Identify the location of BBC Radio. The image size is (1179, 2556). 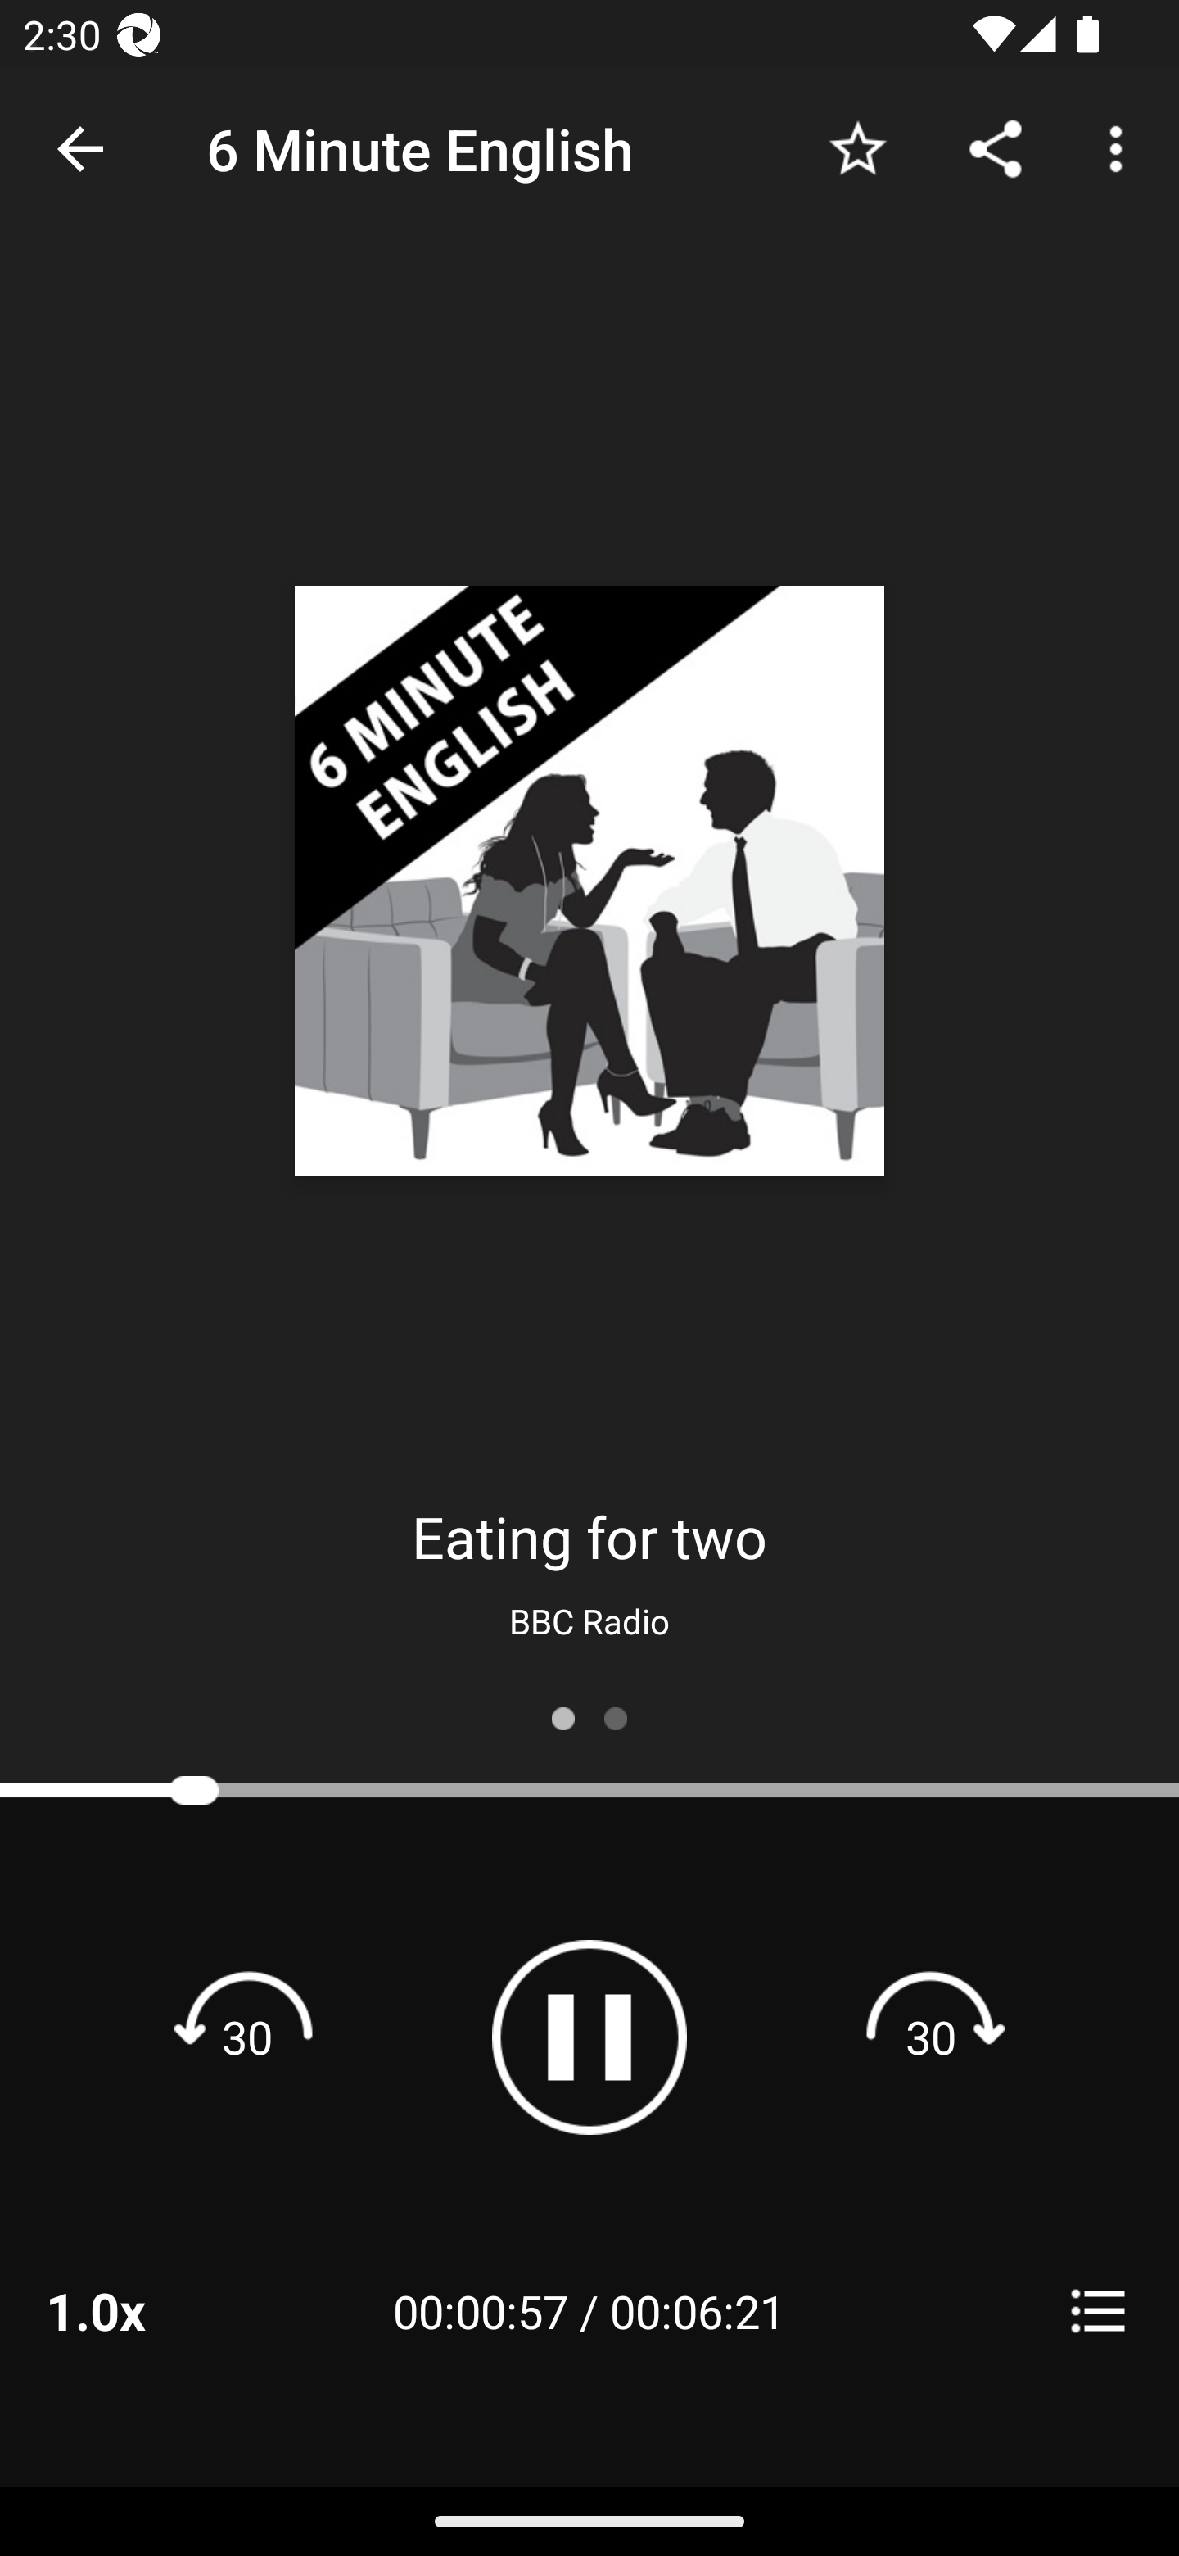
(589, 1620).